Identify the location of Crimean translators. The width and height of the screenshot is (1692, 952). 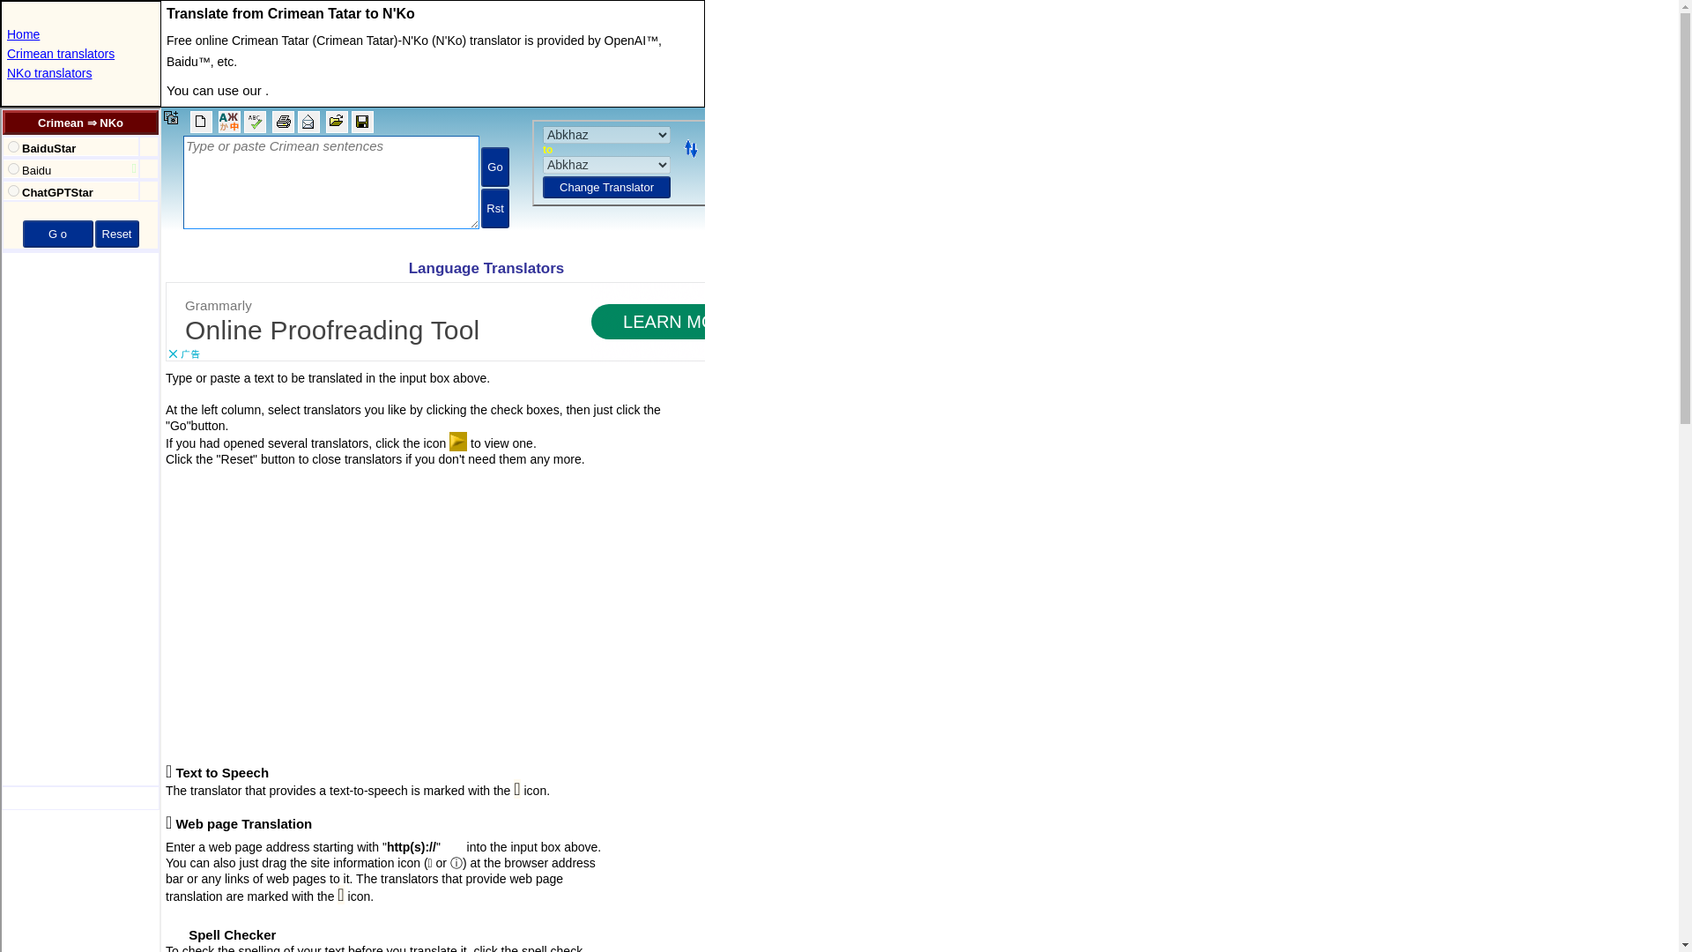
(60, 53).